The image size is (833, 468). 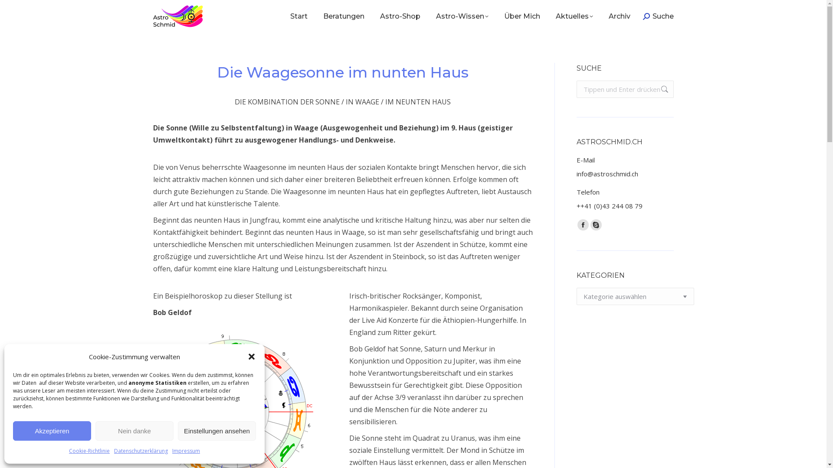 I want to click on Astro-Wissen, so click(x=462, y=16).